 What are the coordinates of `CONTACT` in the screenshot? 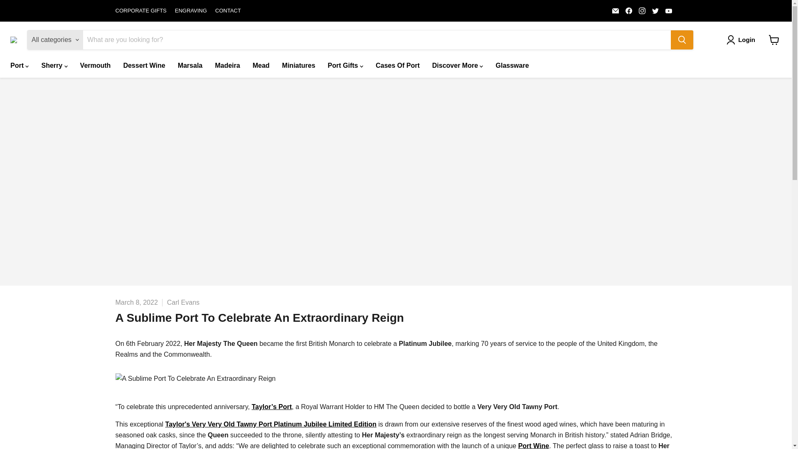 It's located at (228, 11).